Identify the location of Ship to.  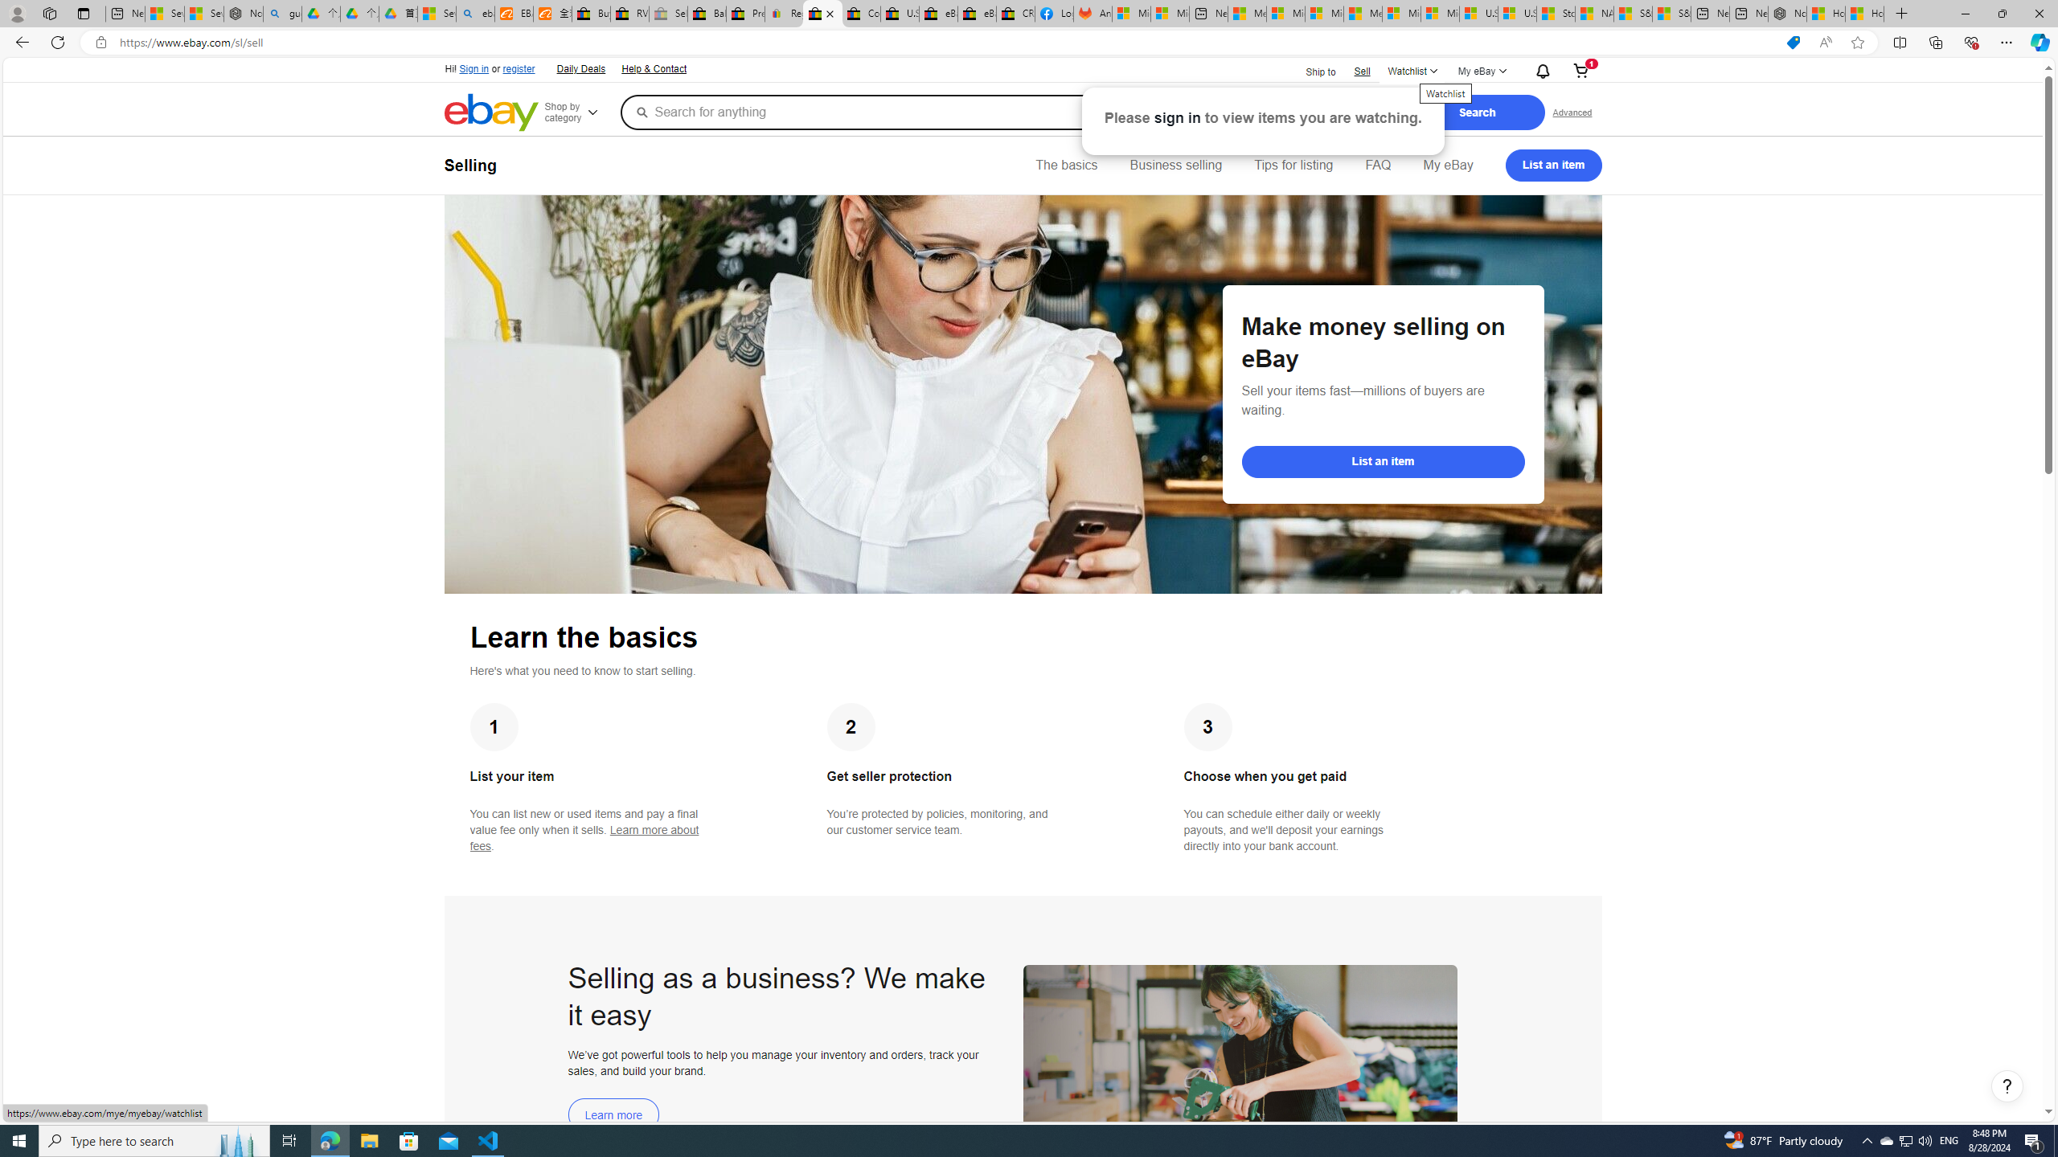
(1310, 71).